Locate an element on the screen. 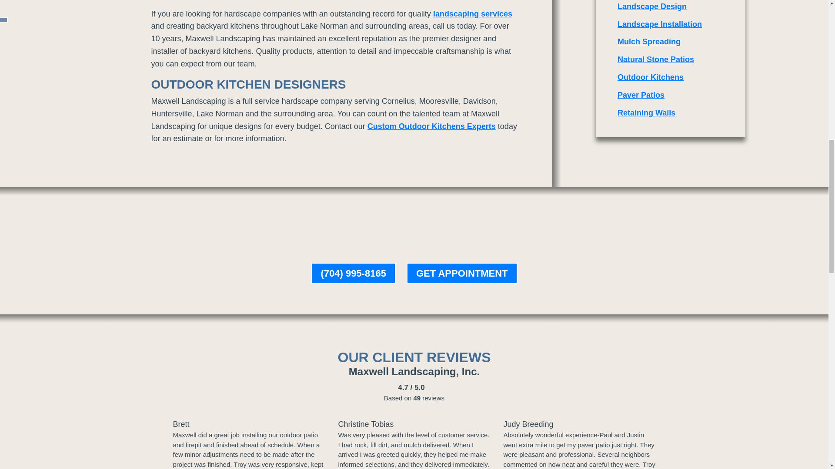 Image resolution: width=835 pixels, height=469 pixels. landscaping services is located at coordinates (473, 14).